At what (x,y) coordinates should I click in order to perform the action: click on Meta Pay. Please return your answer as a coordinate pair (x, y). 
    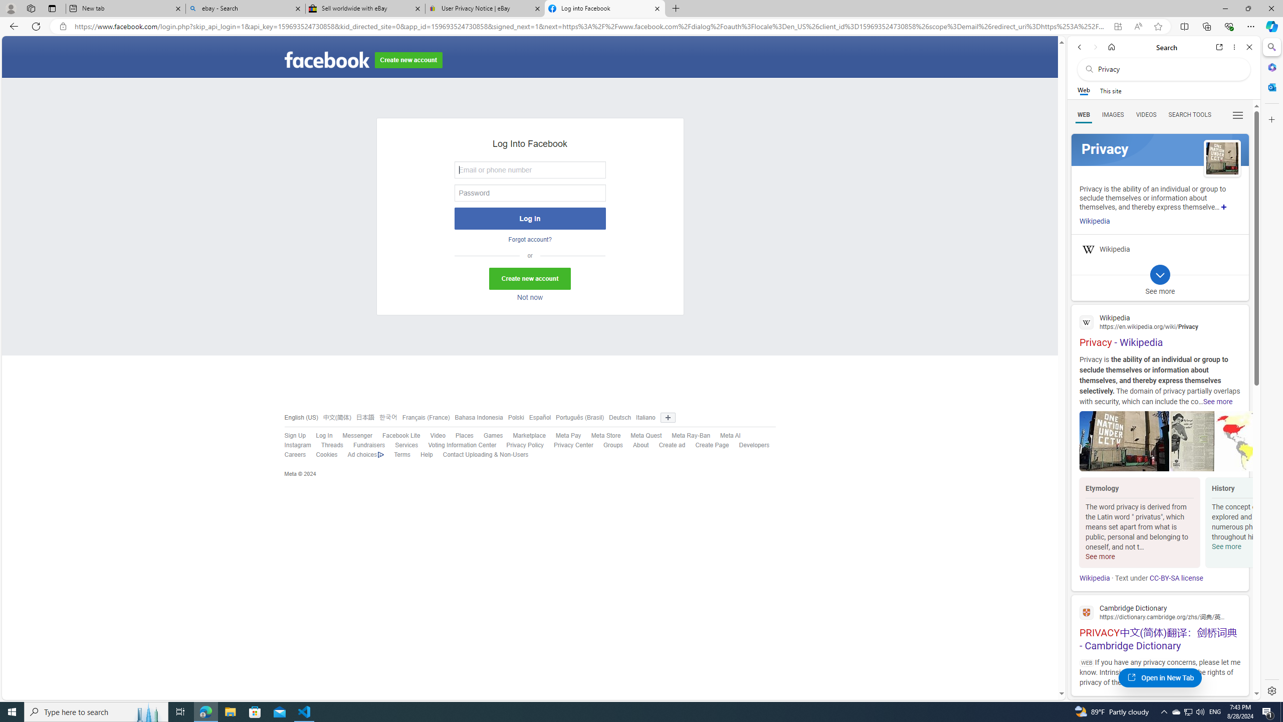
    Looking at the image, I should click on (568, 435).